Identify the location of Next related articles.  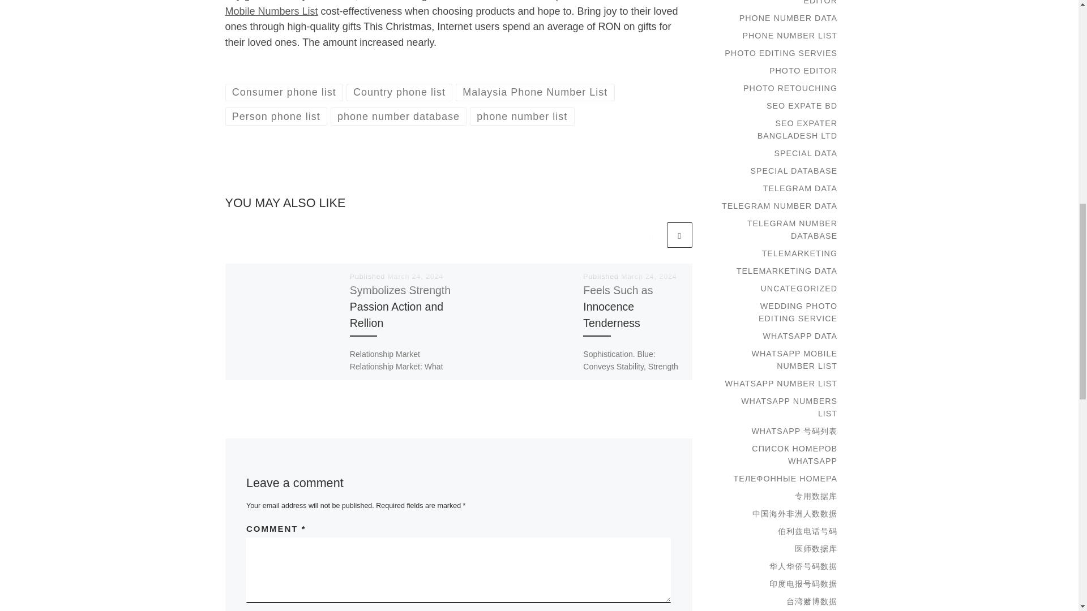
(679, 235).